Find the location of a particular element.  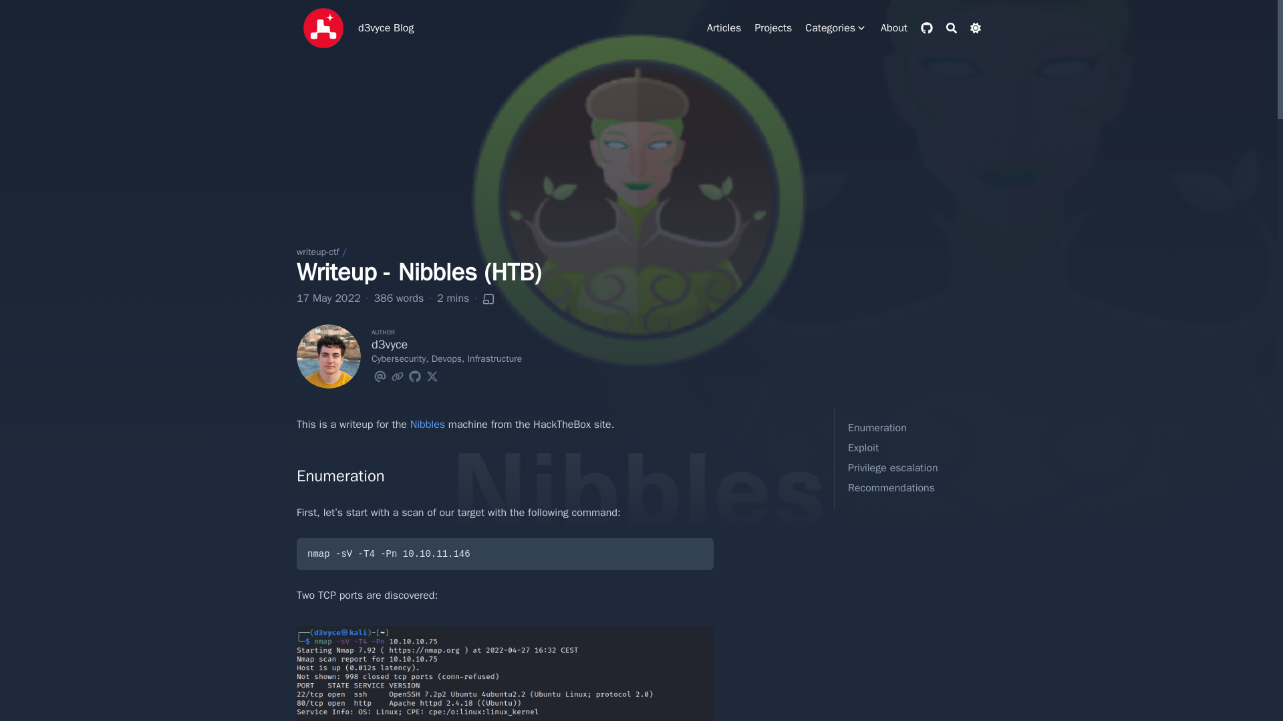

d3vyce Blog is located at coordinates (385, 28).